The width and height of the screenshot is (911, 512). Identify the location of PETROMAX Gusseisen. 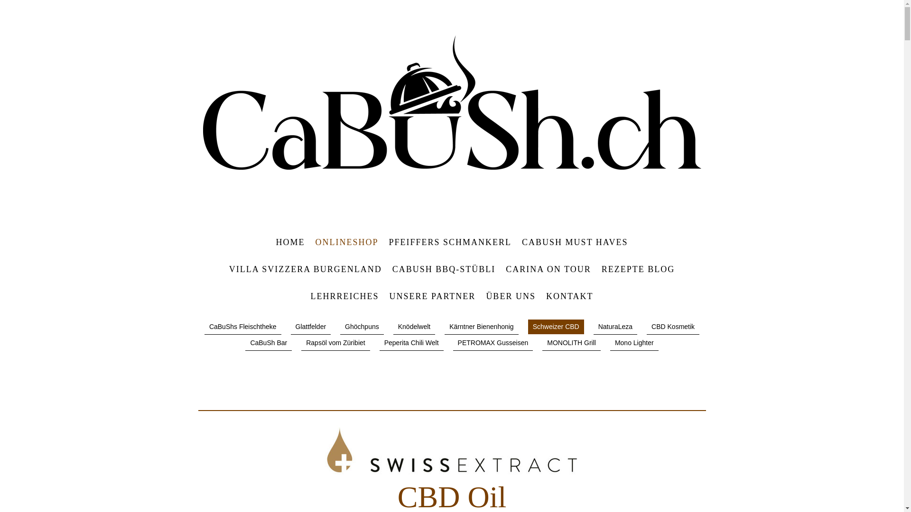
(493, 343).